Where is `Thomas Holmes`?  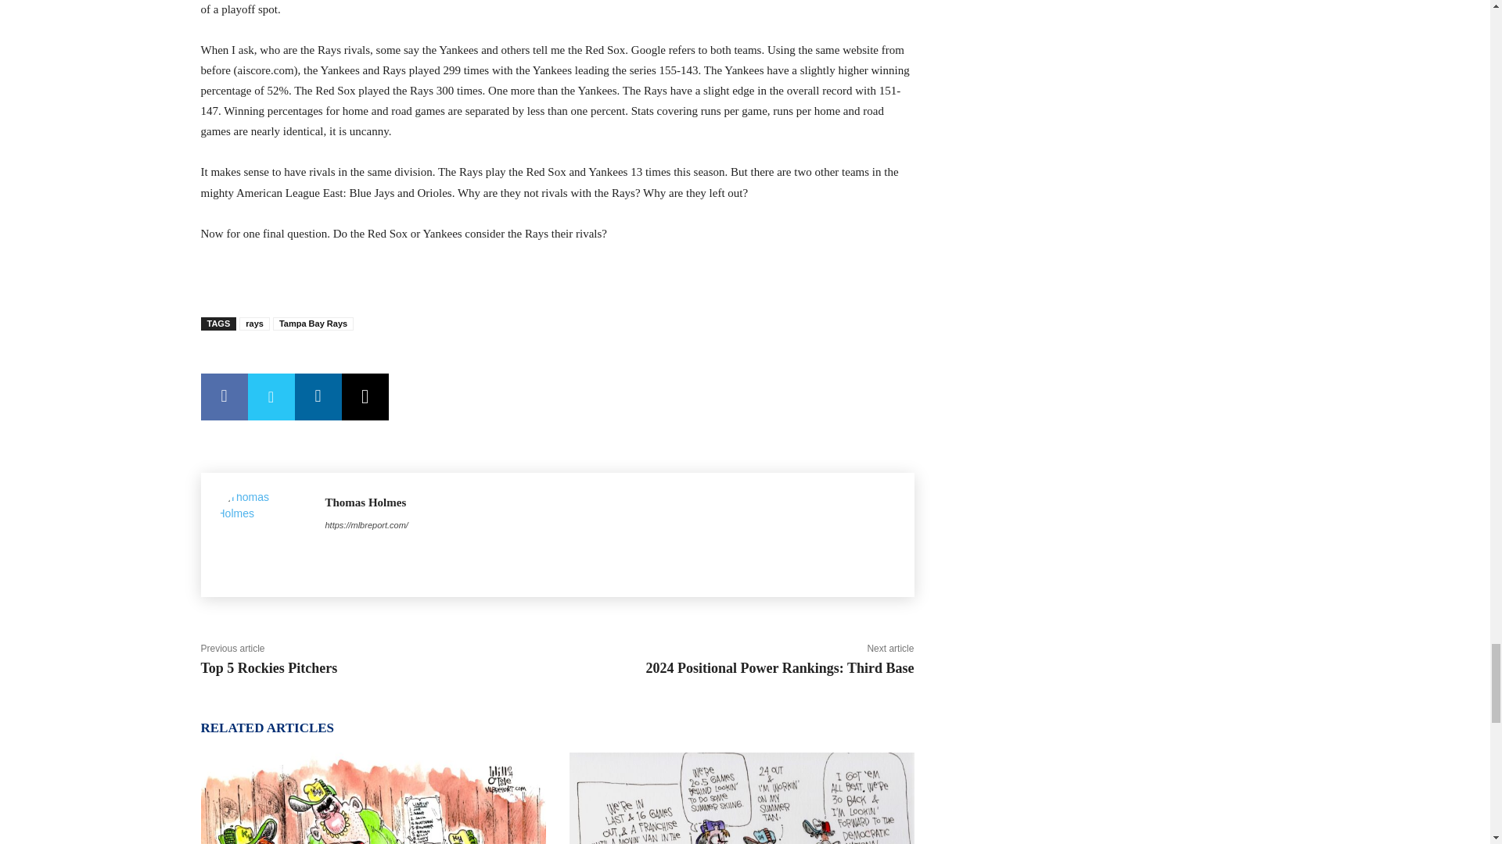 Thomas Holmes is located at coordinates (367, 502).